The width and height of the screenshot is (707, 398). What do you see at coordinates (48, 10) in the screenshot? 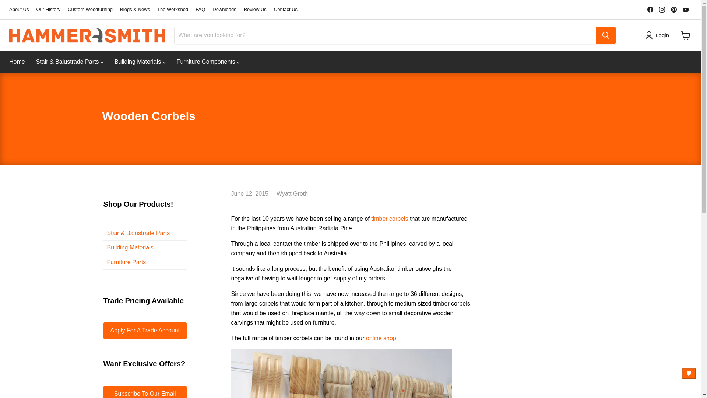
I see `Our History` at bounding box center [48, 10].